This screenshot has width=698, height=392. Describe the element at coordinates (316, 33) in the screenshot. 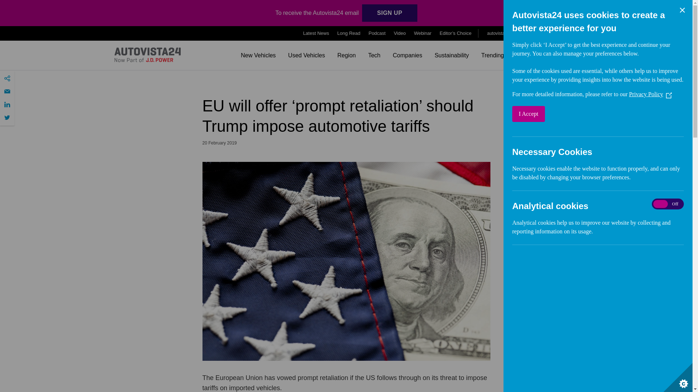

I see `Latest News` at that location.